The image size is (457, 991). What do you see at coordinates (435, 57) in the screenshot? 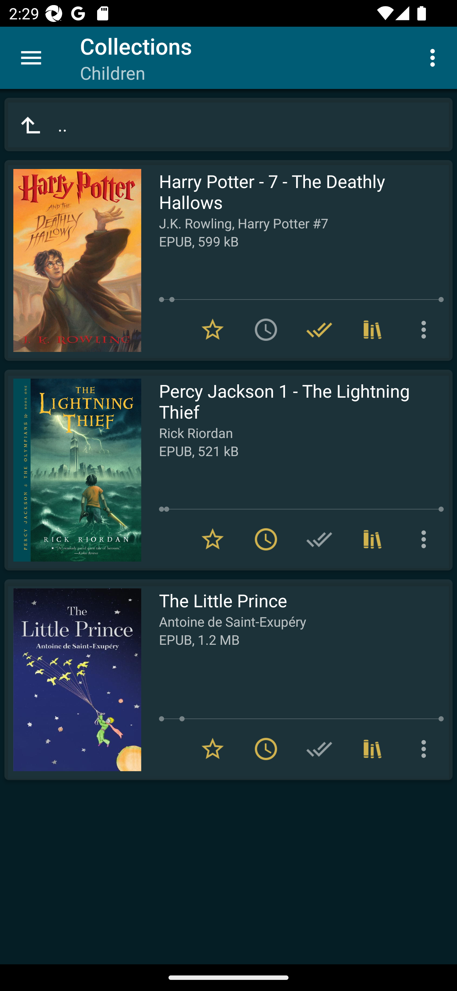
I see `More options` at bounding box center [435, 57].